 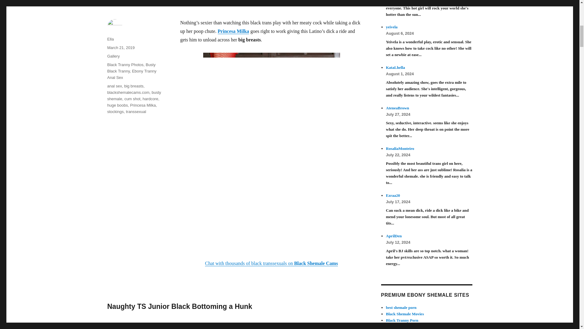 I want to click on Ella, so click(x=110, y=39).